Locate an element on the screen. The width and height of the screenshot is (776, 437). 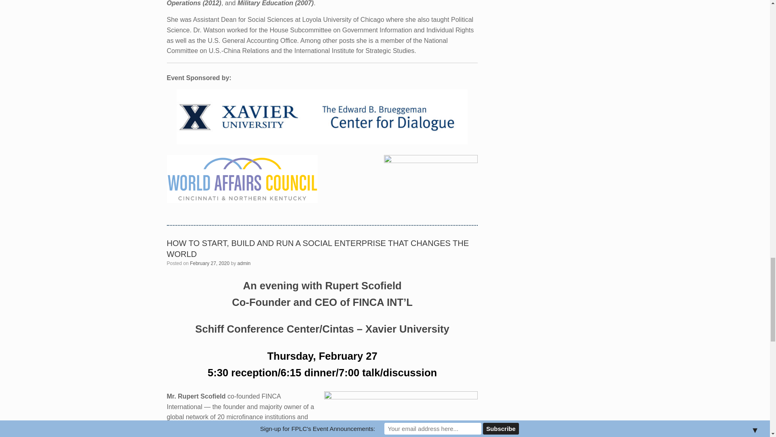
Page 1 is located at coordinates (322, 414).